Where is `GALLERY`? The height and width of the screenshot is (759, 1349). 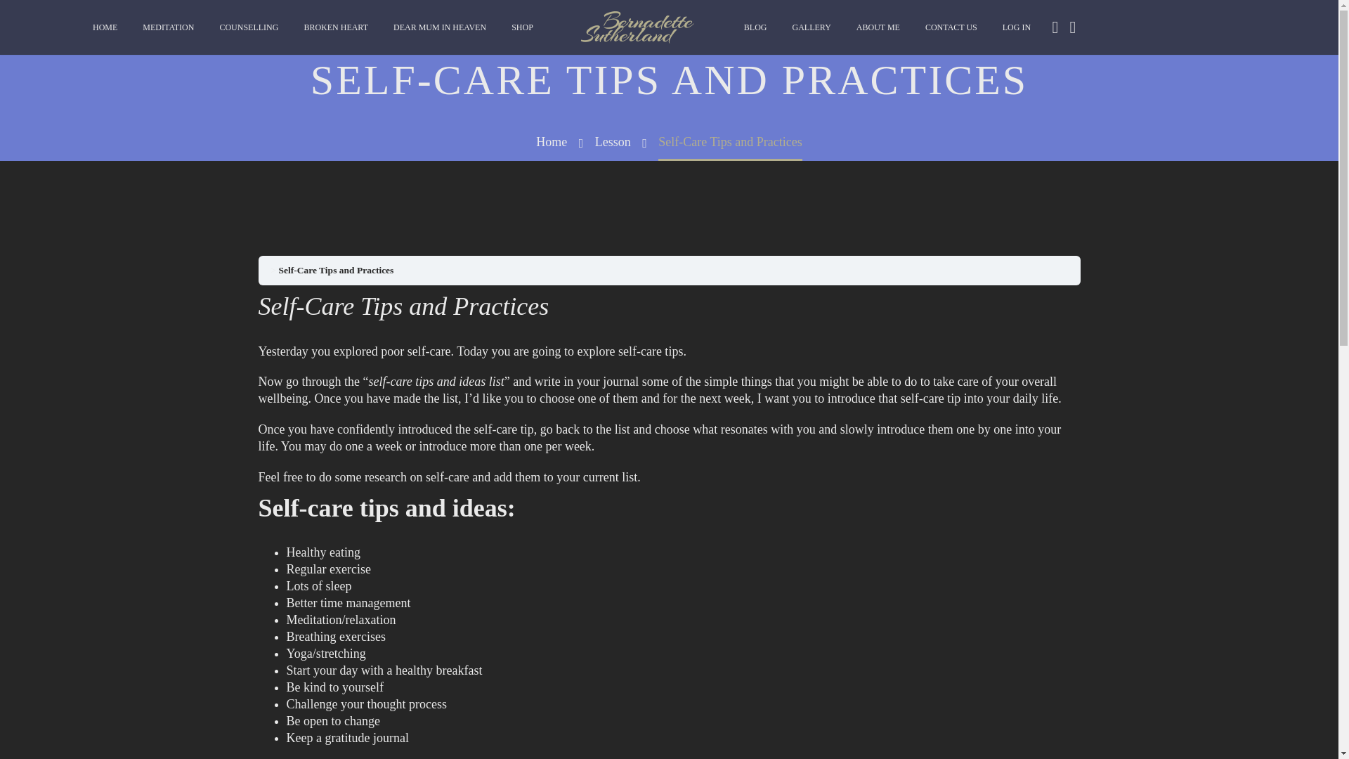 GALLERY is located at coordinates (811, 27).